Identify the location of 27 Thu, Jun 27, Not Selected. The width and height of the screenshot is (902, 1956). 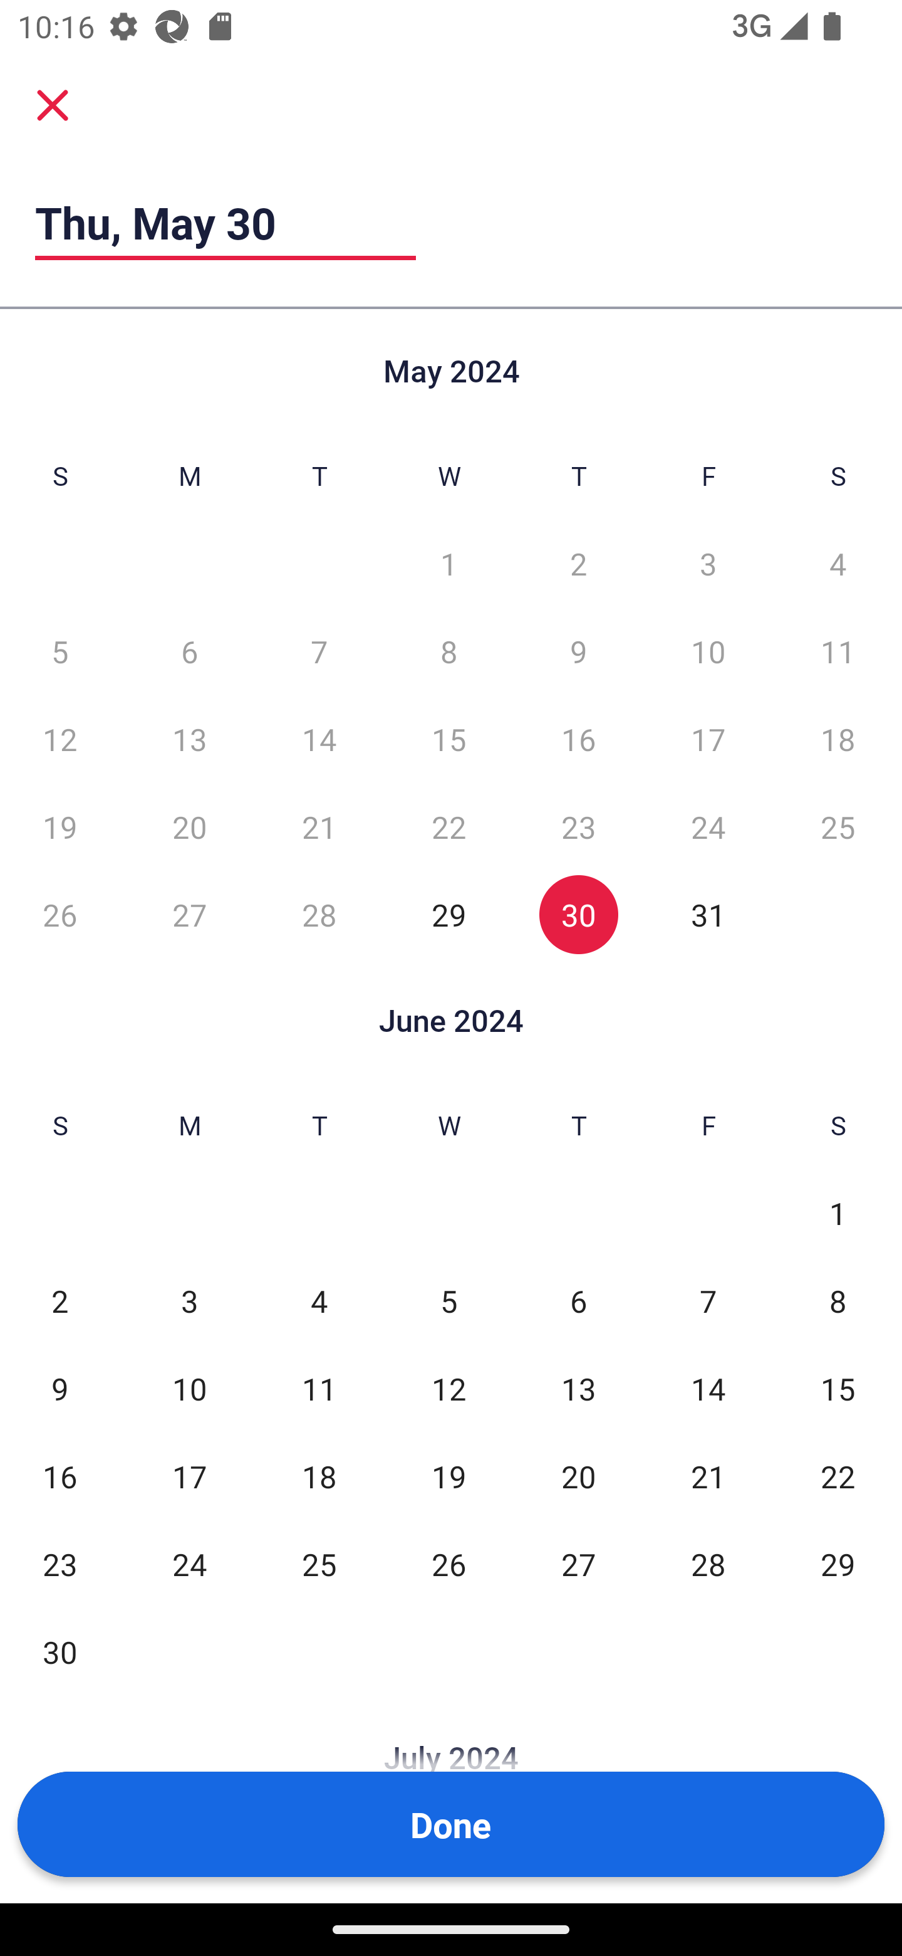
(578, 1564).